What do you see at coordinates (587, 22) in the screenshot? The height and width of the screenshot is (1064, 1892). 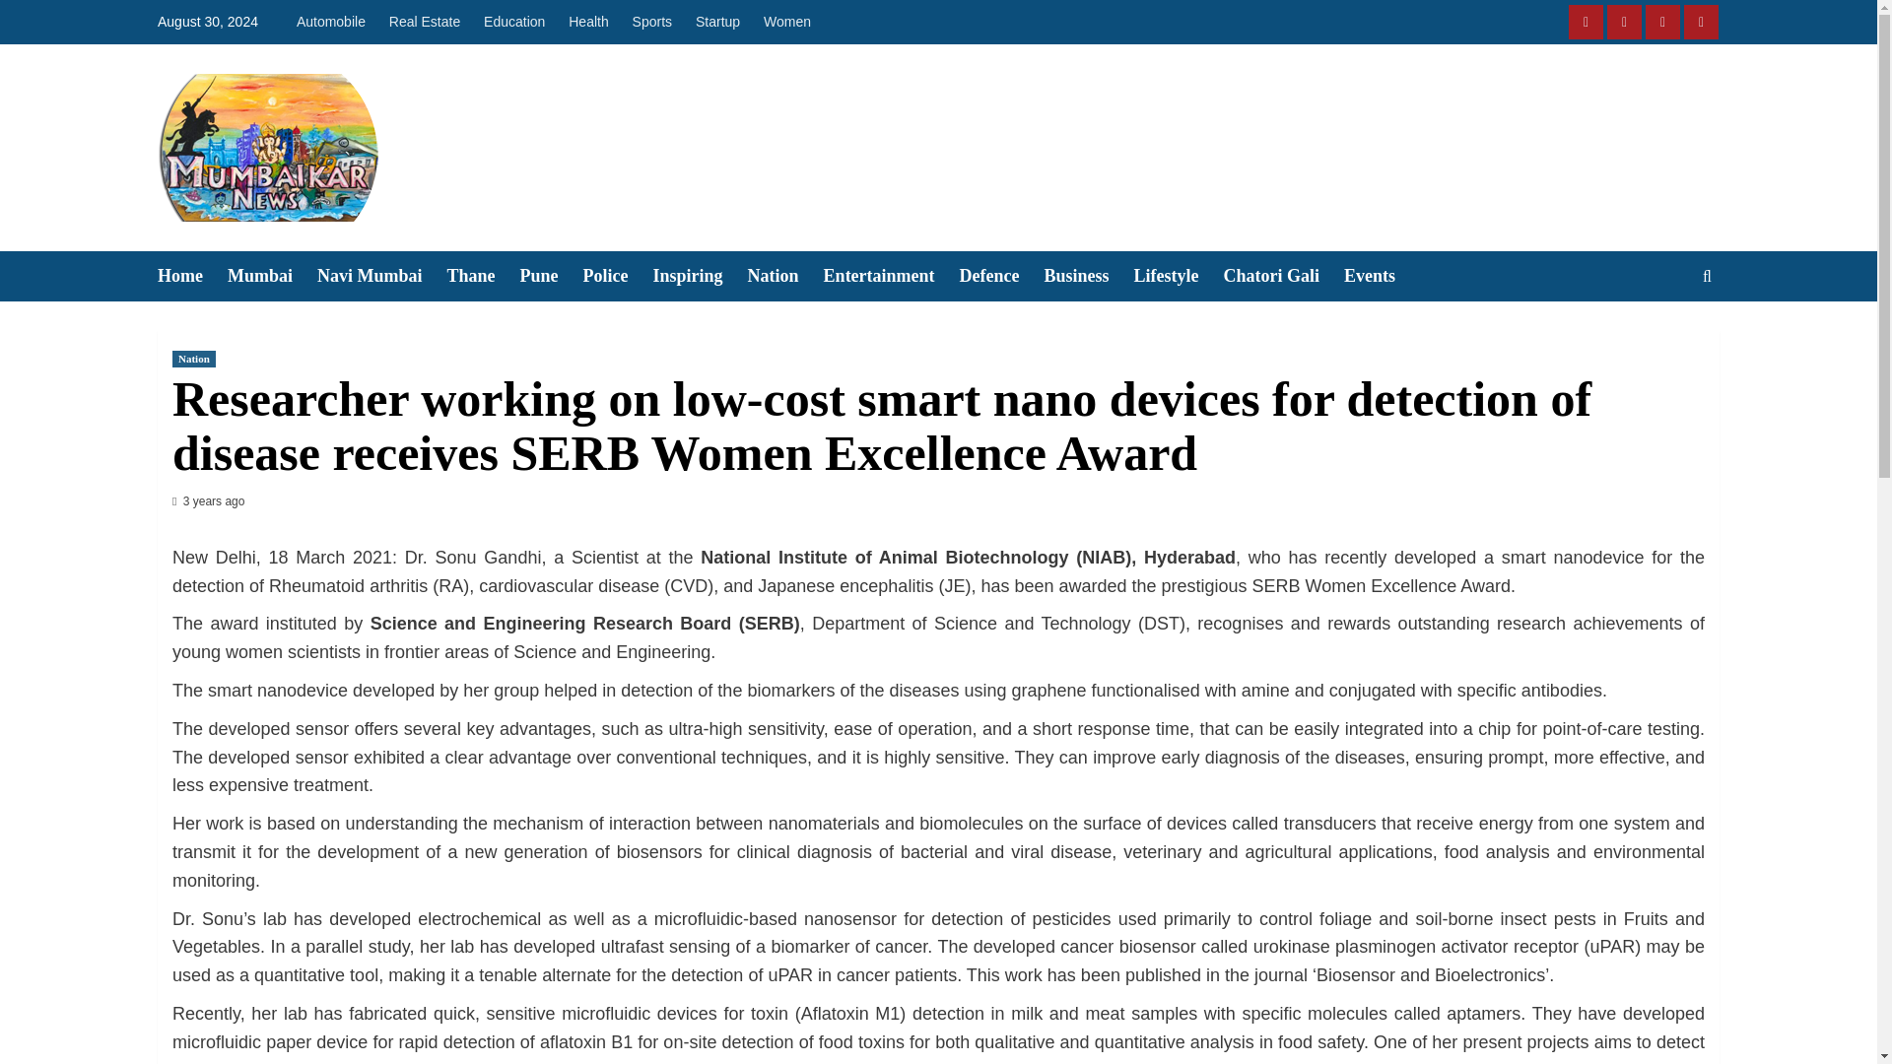 I see `Health` at bounding box center [587, 22].